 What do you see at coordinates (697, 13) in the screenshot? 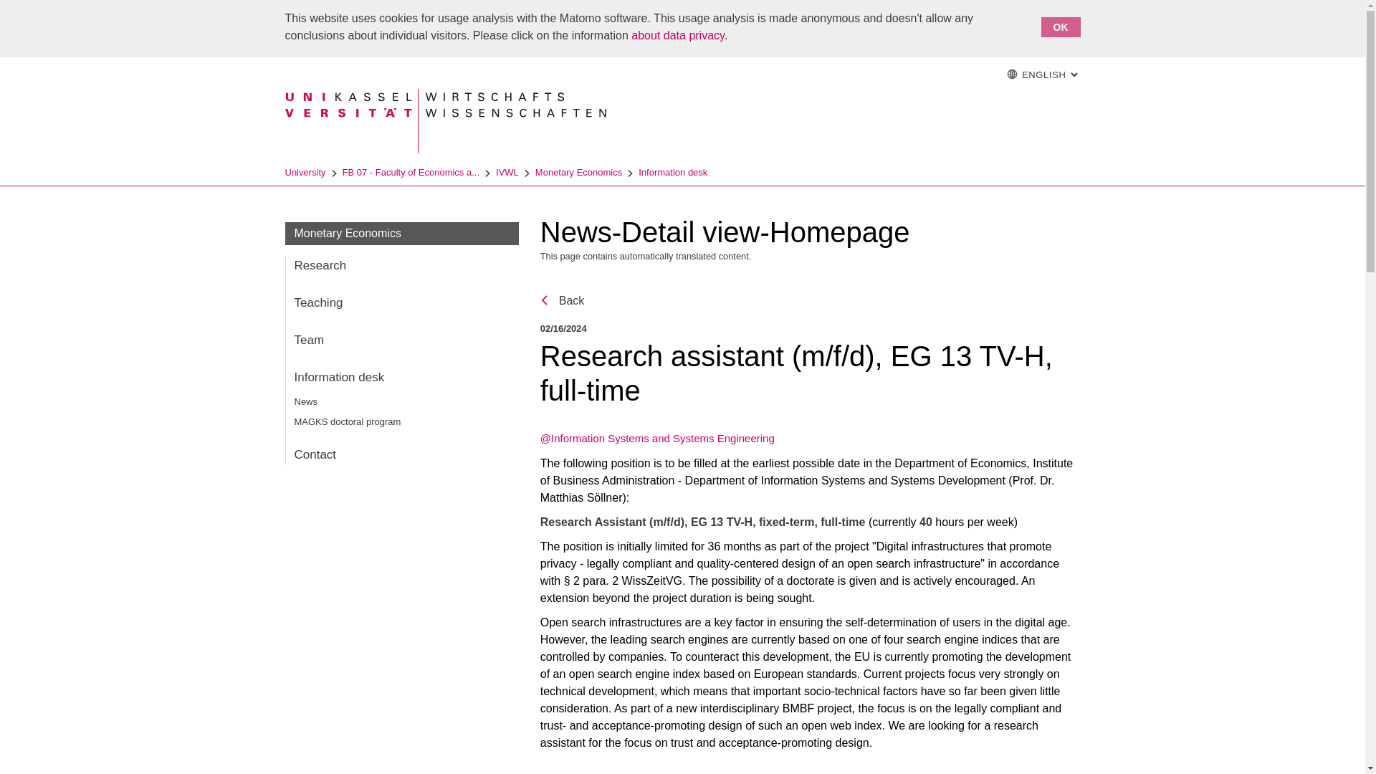
I see `Information desk` at bounding box center [697, 13].